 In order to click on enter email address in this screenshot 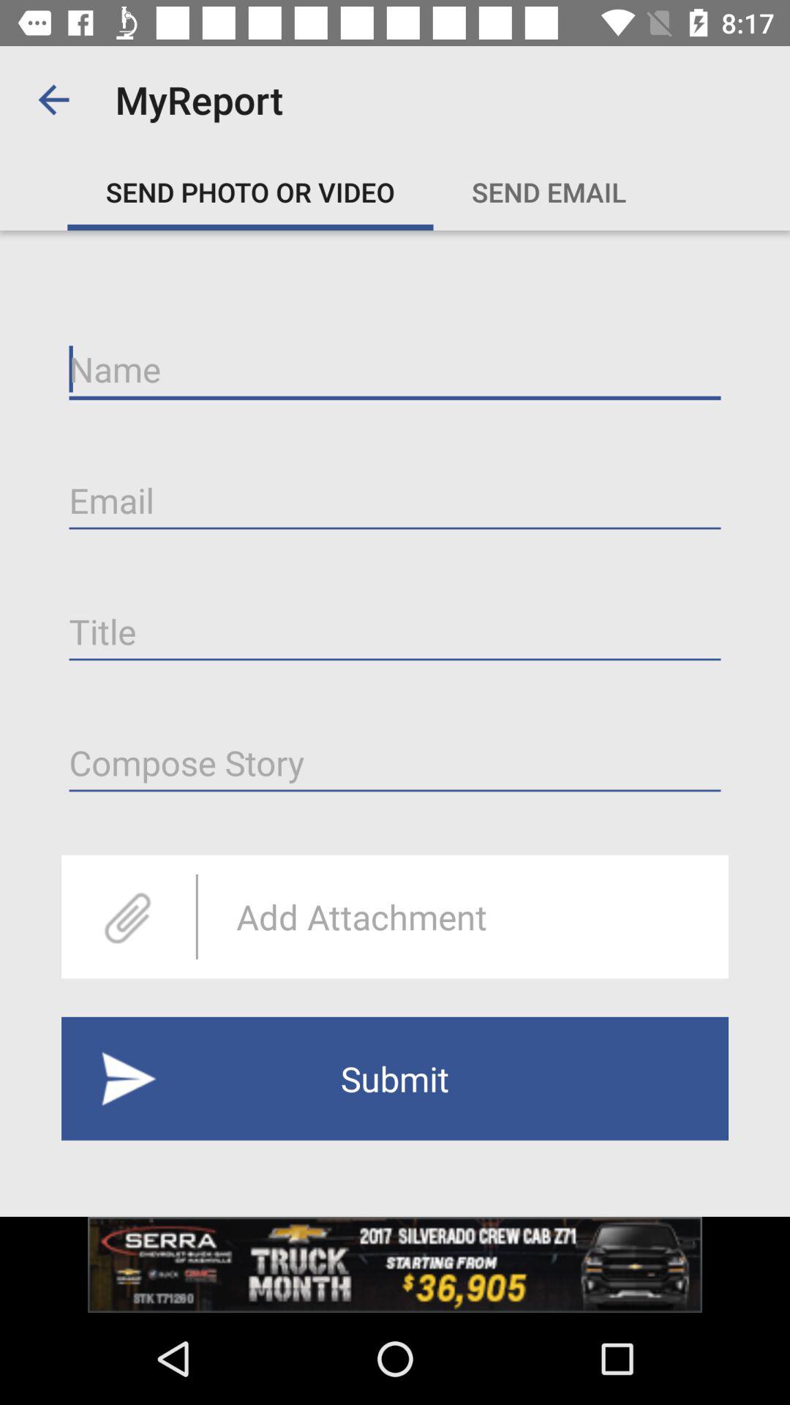, I will do `click(395, 501)`.